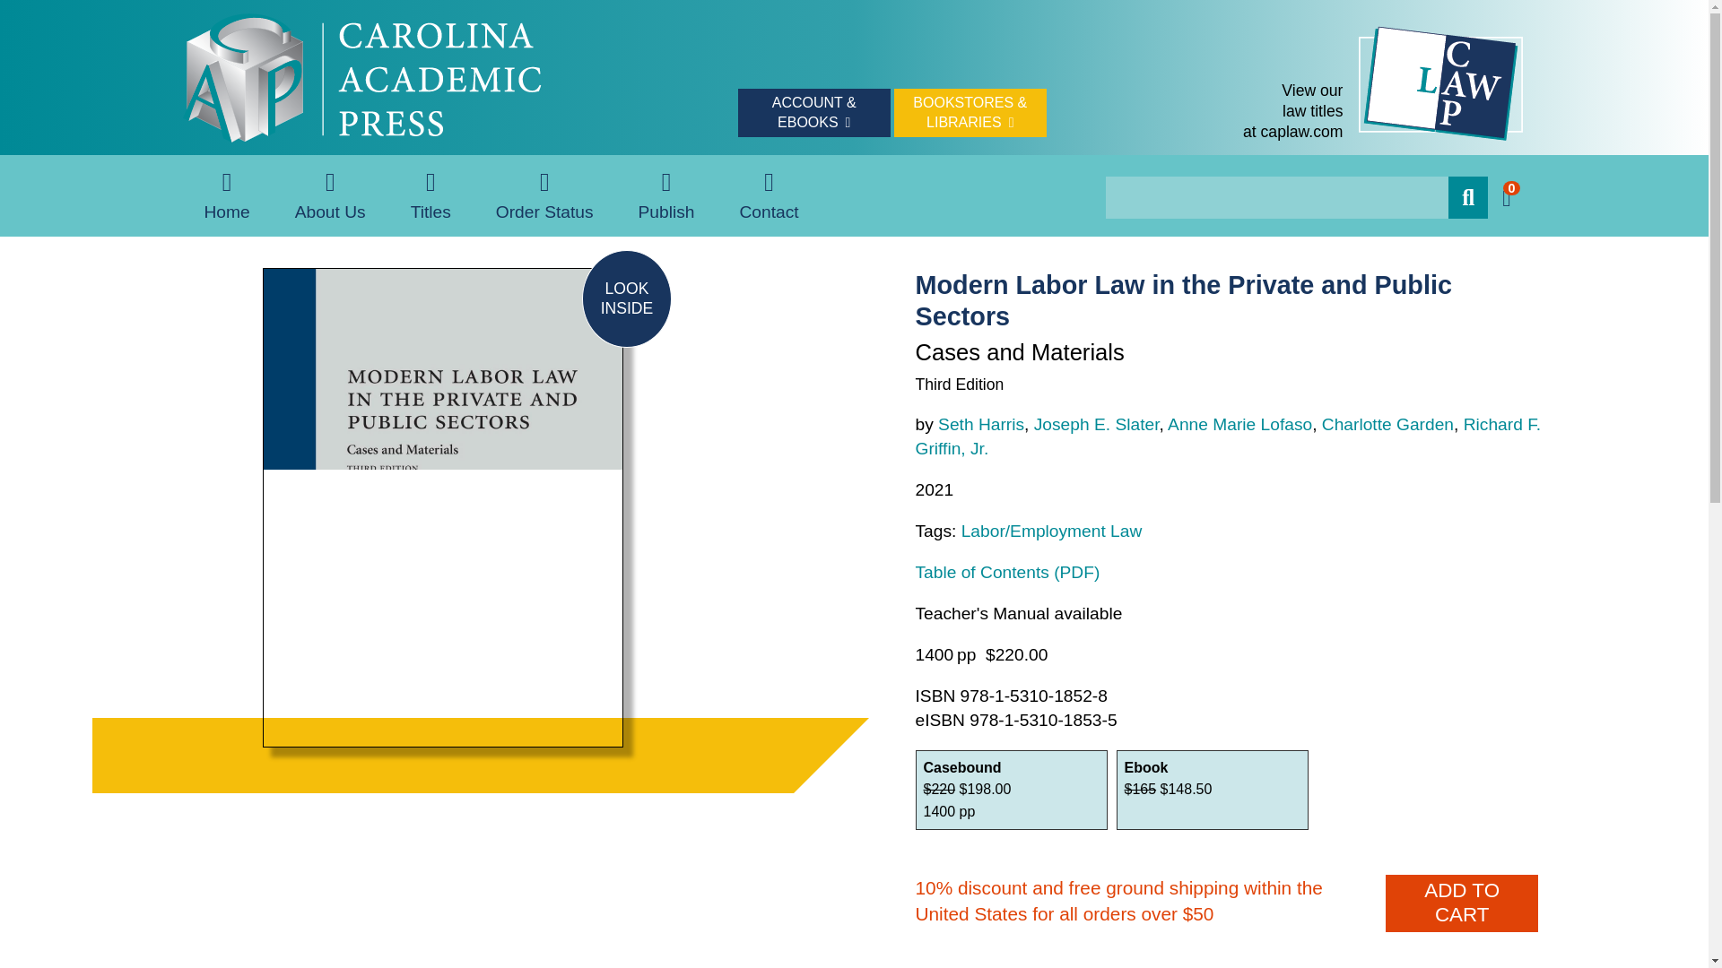 This screenshot has width=1722, height=968. What do you see at coordinates (981, 424) in the screenshot?
I see `Seth Harris` at bounding box center [981, 424].